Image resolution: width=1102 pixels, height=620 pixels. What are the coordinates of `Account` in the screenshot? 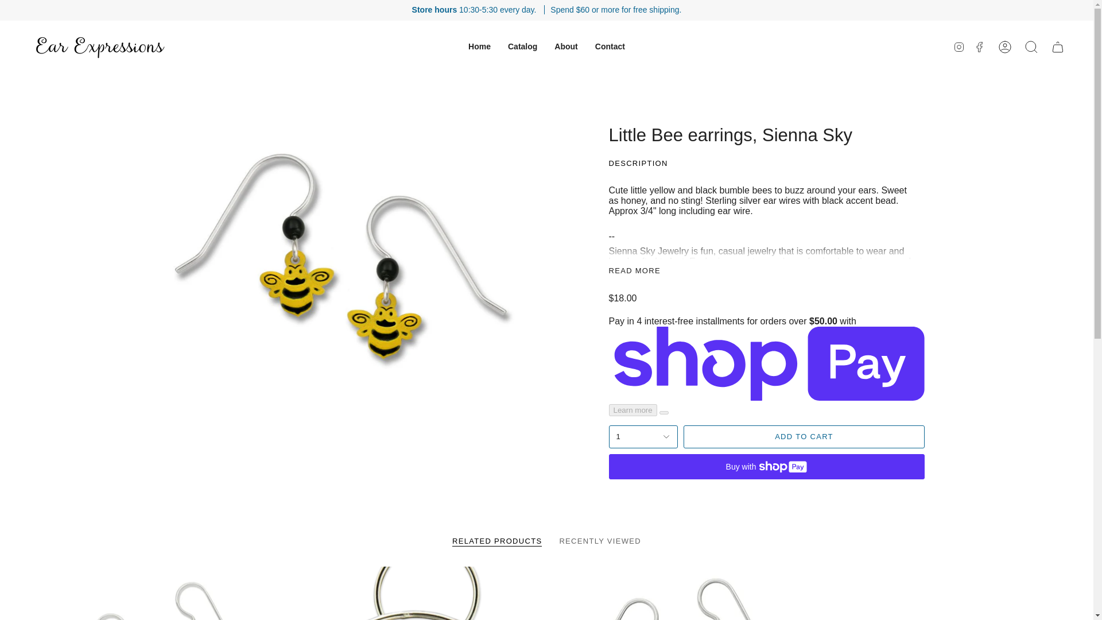 It's located at (1005, 47).